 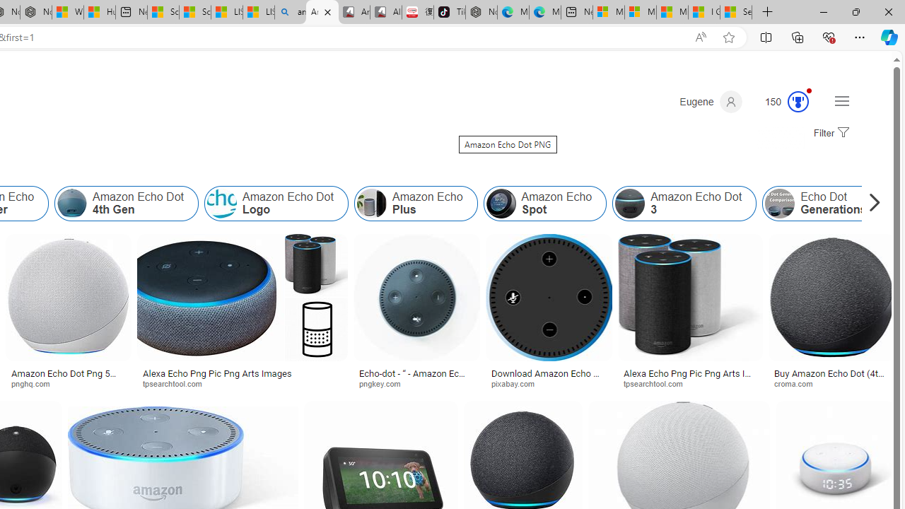 What do you see at coordinates (518, 383) in the screenshot?
I see `pixabay.com` at bounding box center [518, 383].